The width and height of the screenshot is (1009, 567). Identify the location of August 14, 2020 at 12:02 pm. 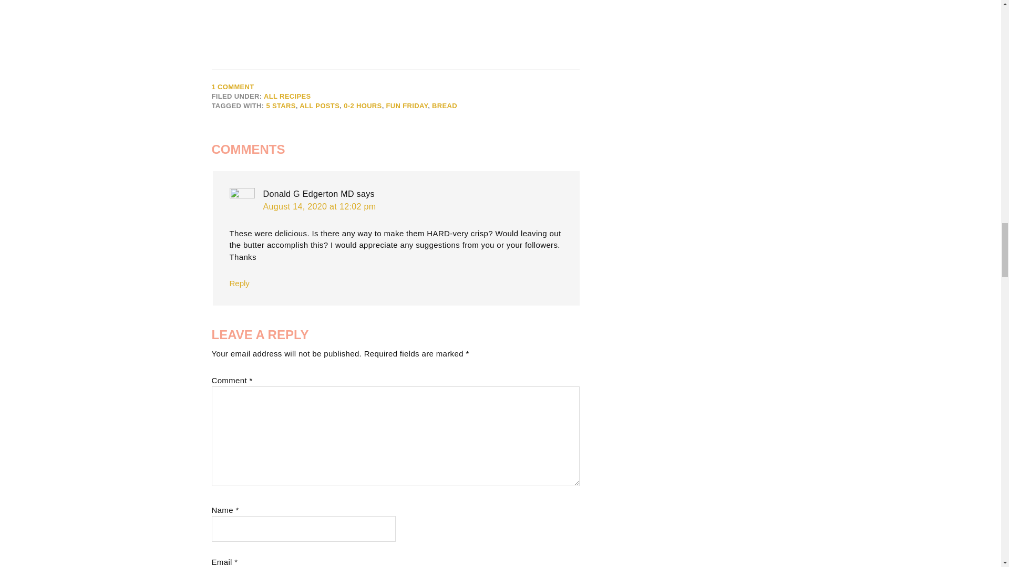
(318, 206).